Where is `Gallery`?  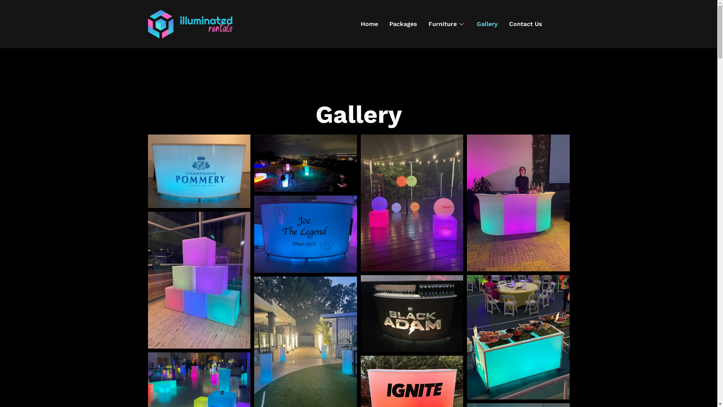
Gallery is located at coordinates (487, 24).